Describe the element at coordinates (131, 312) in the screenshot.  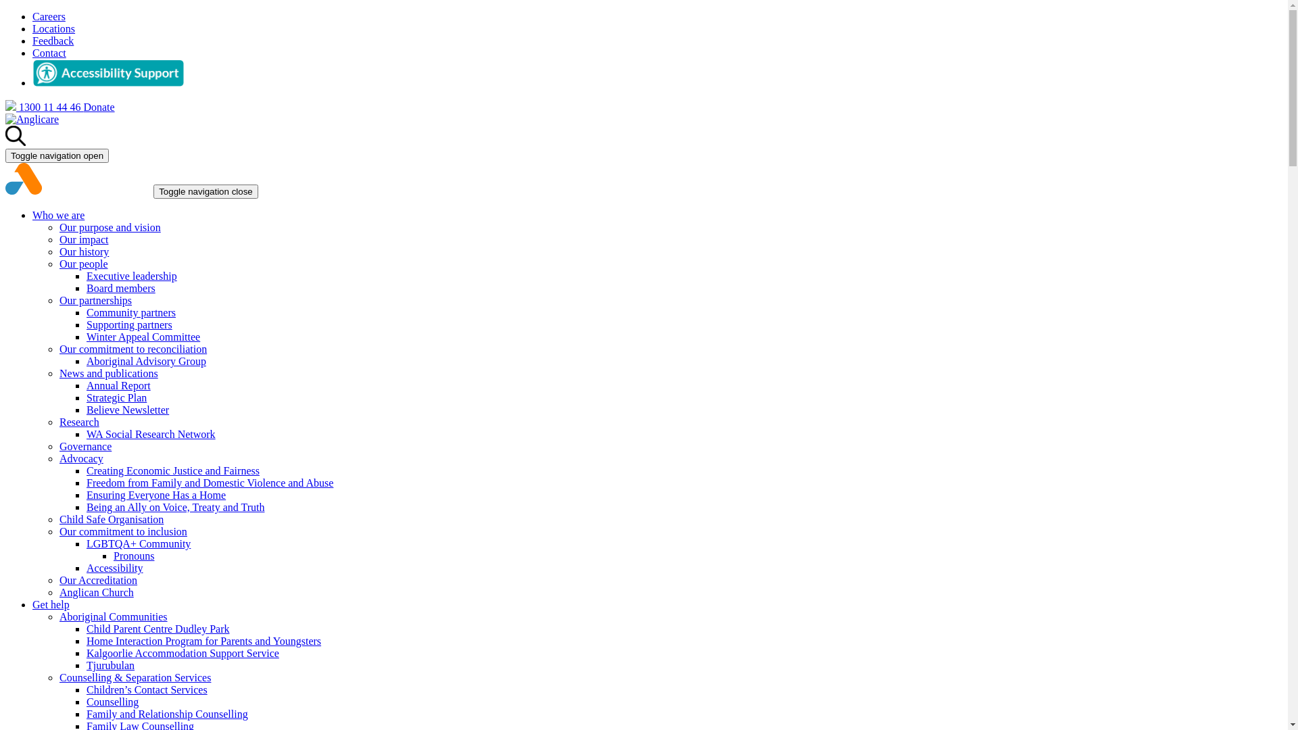
I see `Community partners` at that location.